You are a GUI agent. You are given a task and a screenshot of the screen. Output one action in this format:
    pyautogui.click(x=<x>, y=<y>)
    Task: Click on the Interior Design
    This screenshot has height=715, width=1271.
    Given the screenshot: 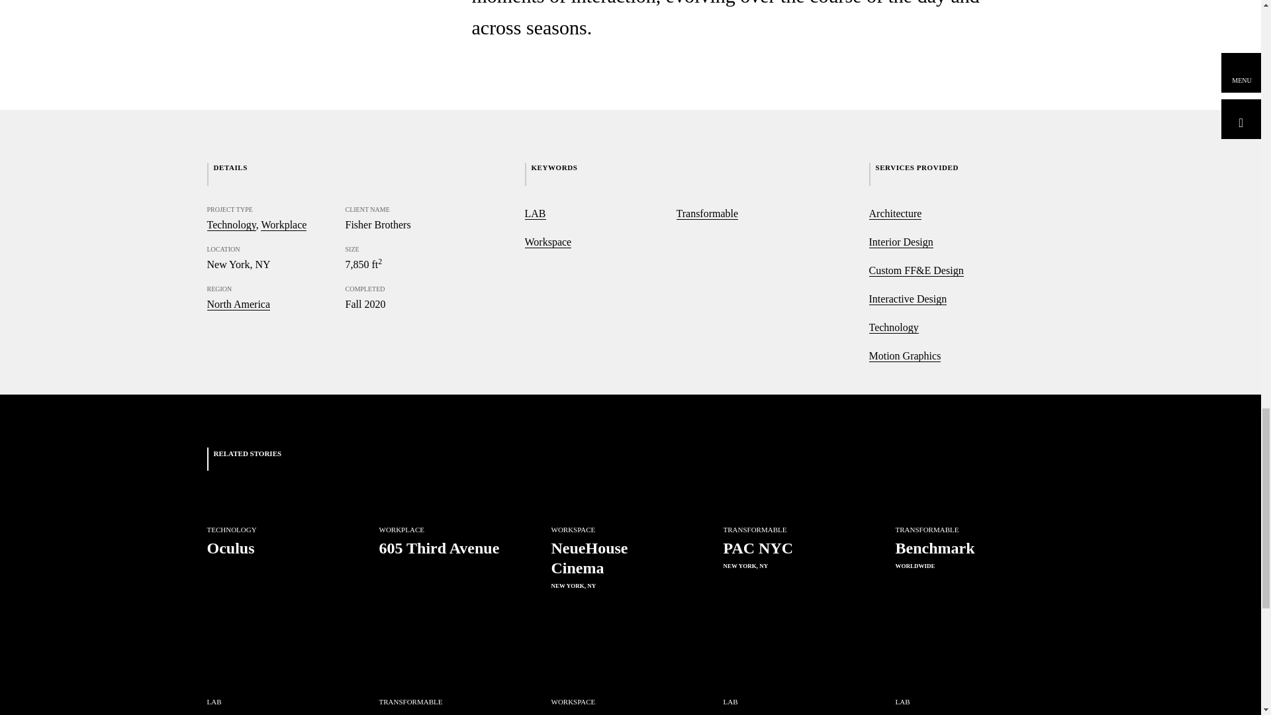 What is the action you would take?
    pyautogui.click(x=900, y=242)
    